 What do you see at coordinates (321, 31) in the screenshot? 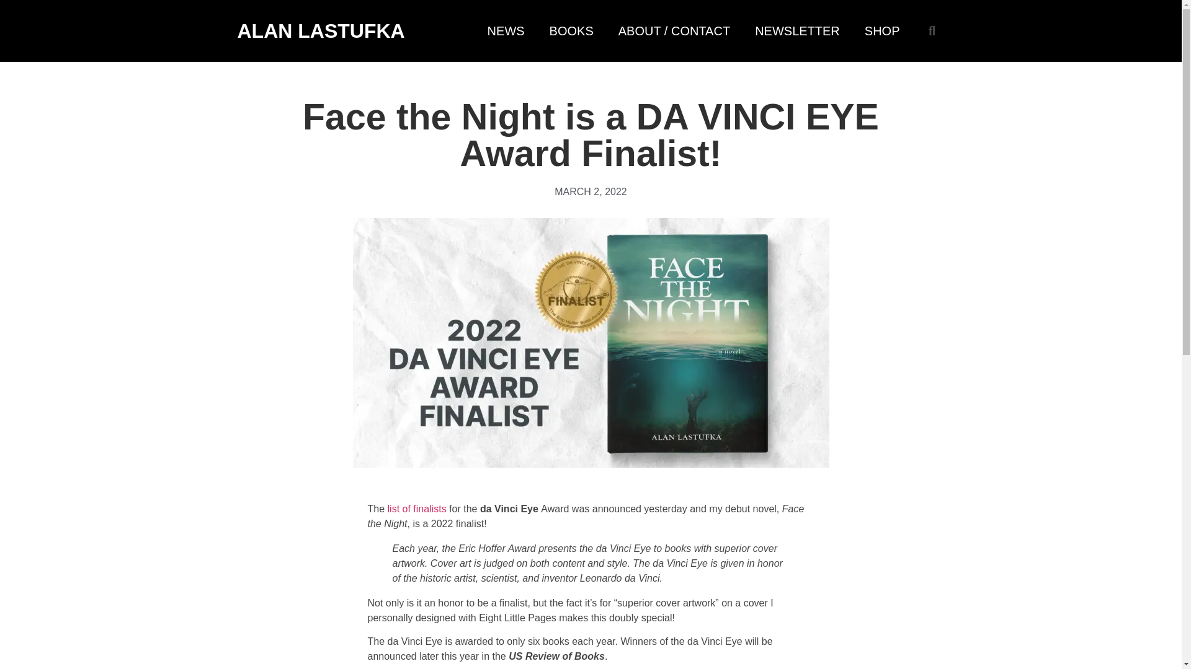
I see `ALAN LASTUFKA` at bounding box center [321, 31].